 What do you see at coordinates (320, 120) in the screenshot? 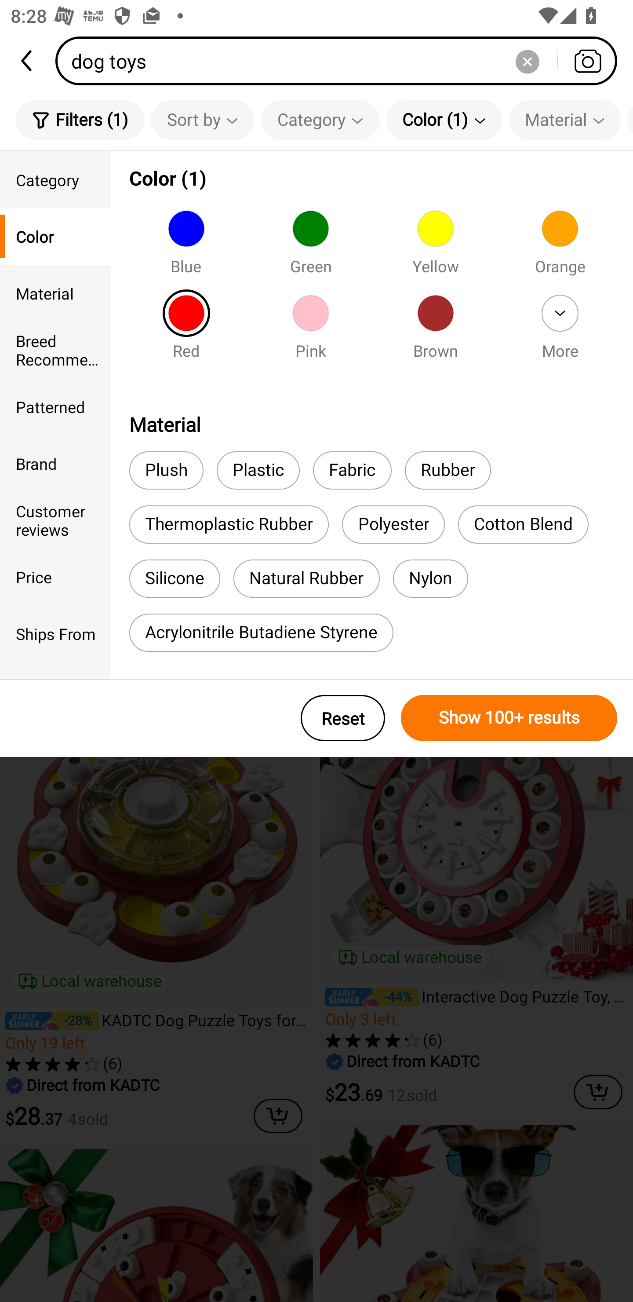
I see `Category` at bounding box center [320, 120].